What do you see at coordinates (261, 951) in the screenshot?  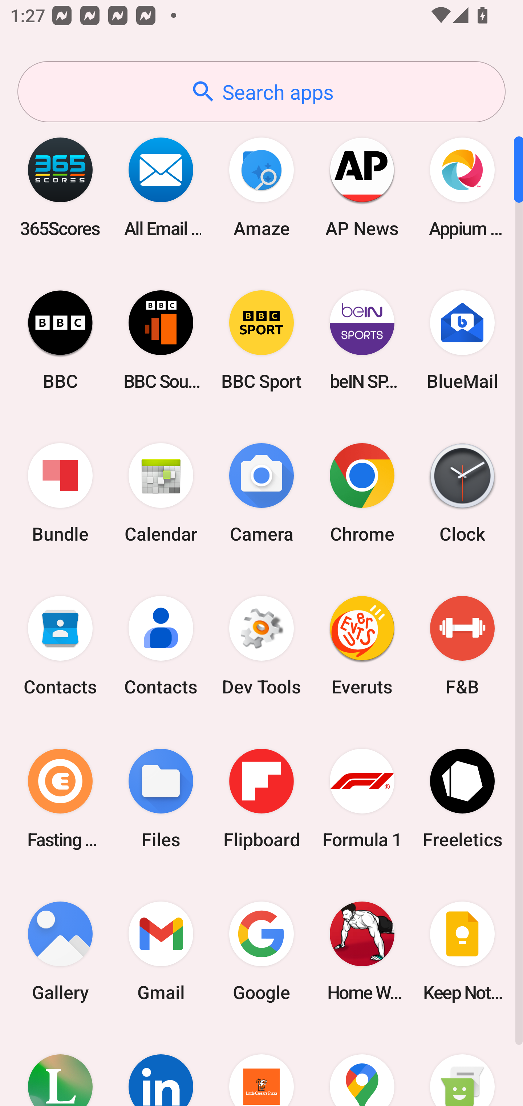 I see `Google` at bounding box center [261, 951].